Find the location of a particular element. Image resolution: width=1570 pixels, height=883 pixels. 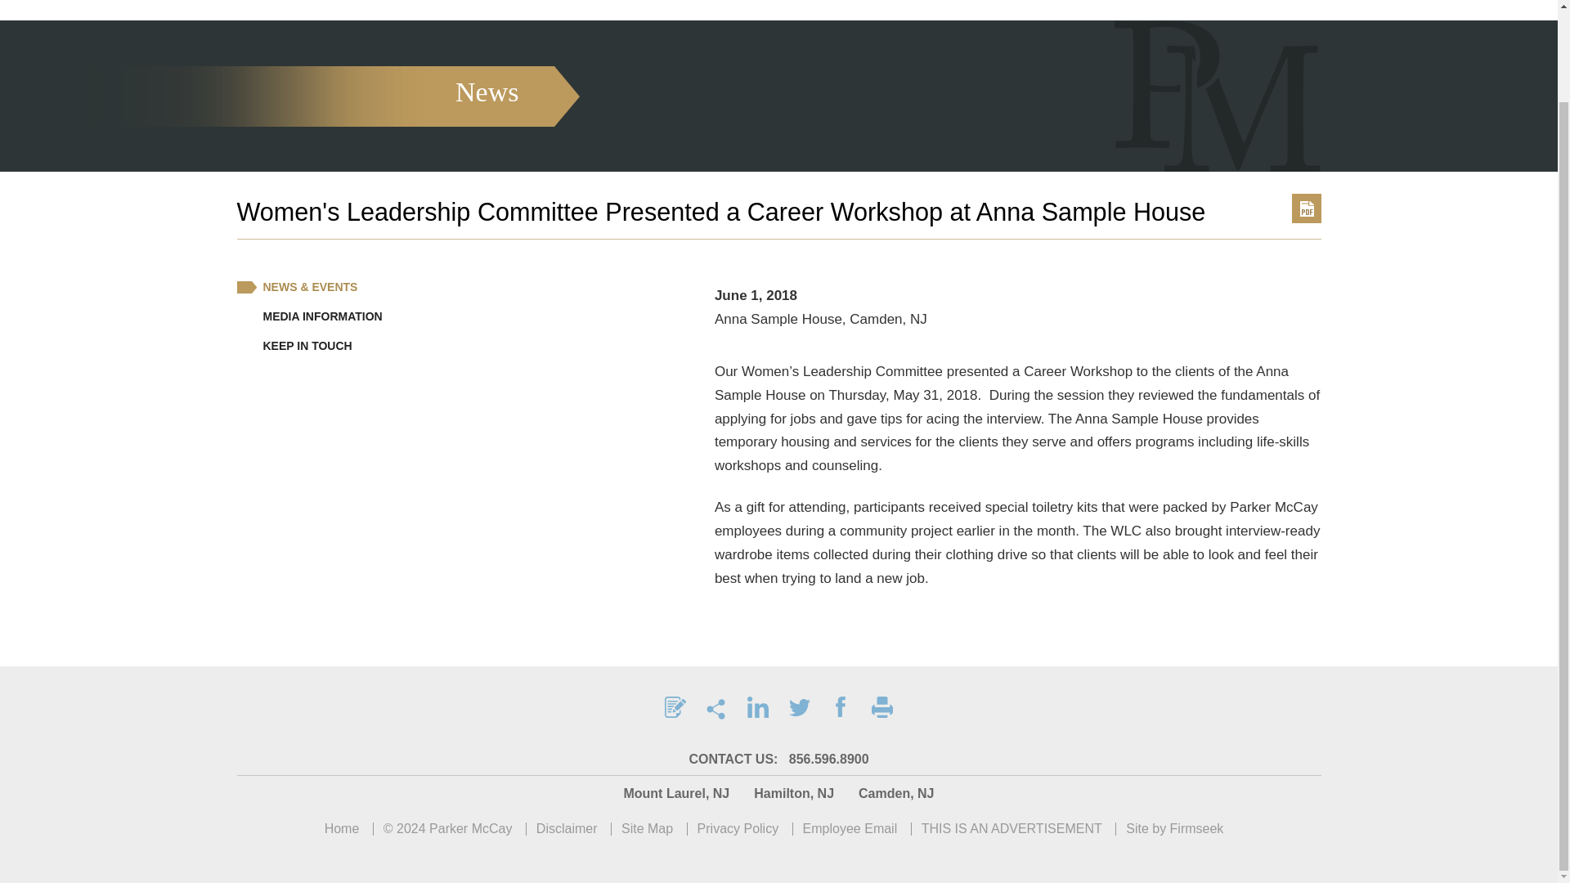

MEDIA INFORMATION is located at coordinates (309, 316).